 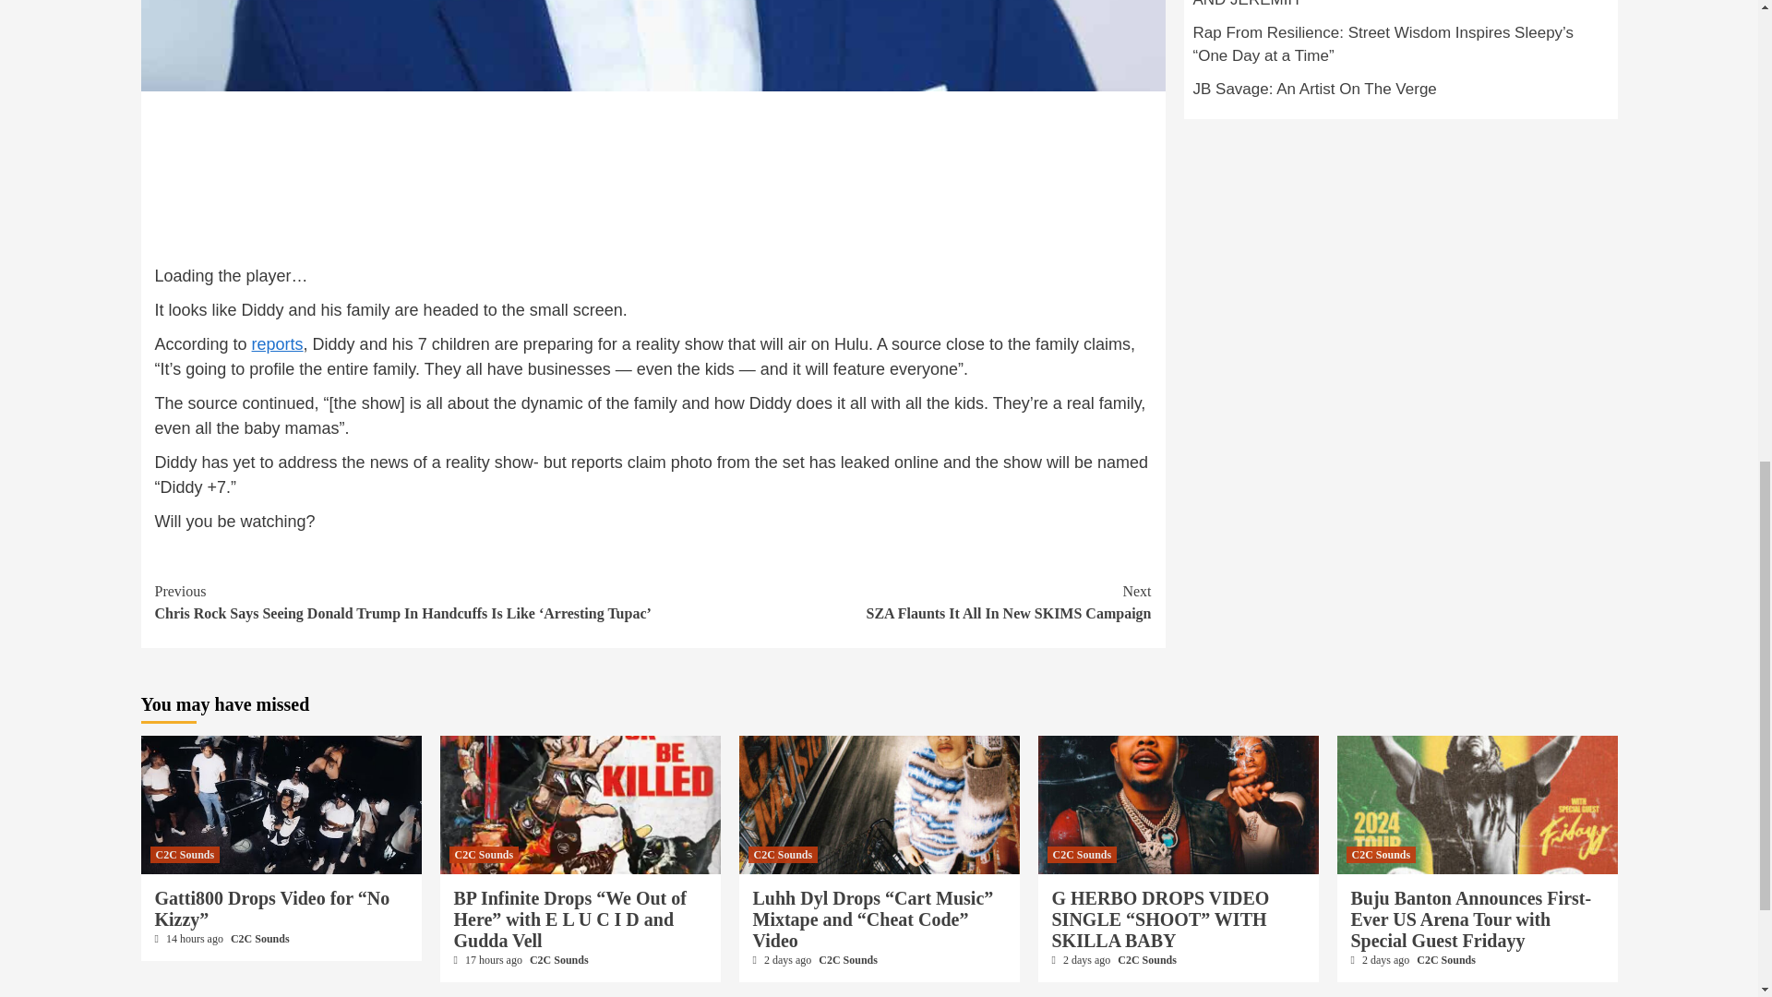 I want to click on CAMPER DROPS NEW SINGLE WAR WITH ARI LENNOX AND JEREMIH, so click(x=1399, y=10).